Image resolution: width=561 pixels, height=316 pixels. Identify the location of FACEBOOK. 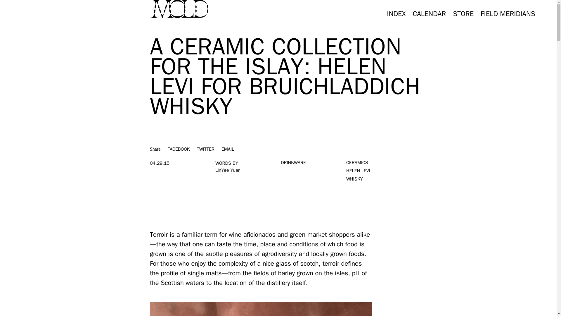
(178, 149).